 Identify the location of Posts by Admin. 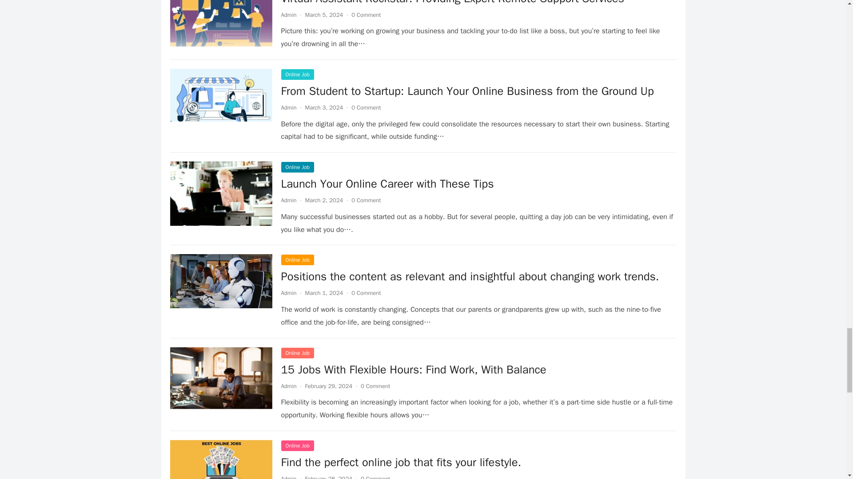
(288, 293).